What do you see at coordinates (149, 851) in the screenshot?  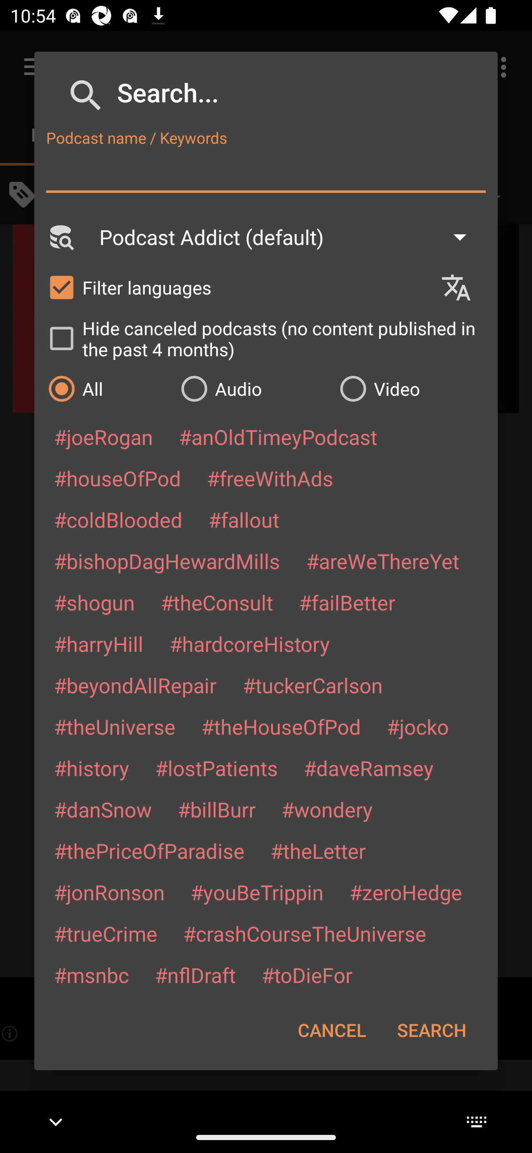 I see `#thePriceOfParadise` at bounding box center [149, 851].